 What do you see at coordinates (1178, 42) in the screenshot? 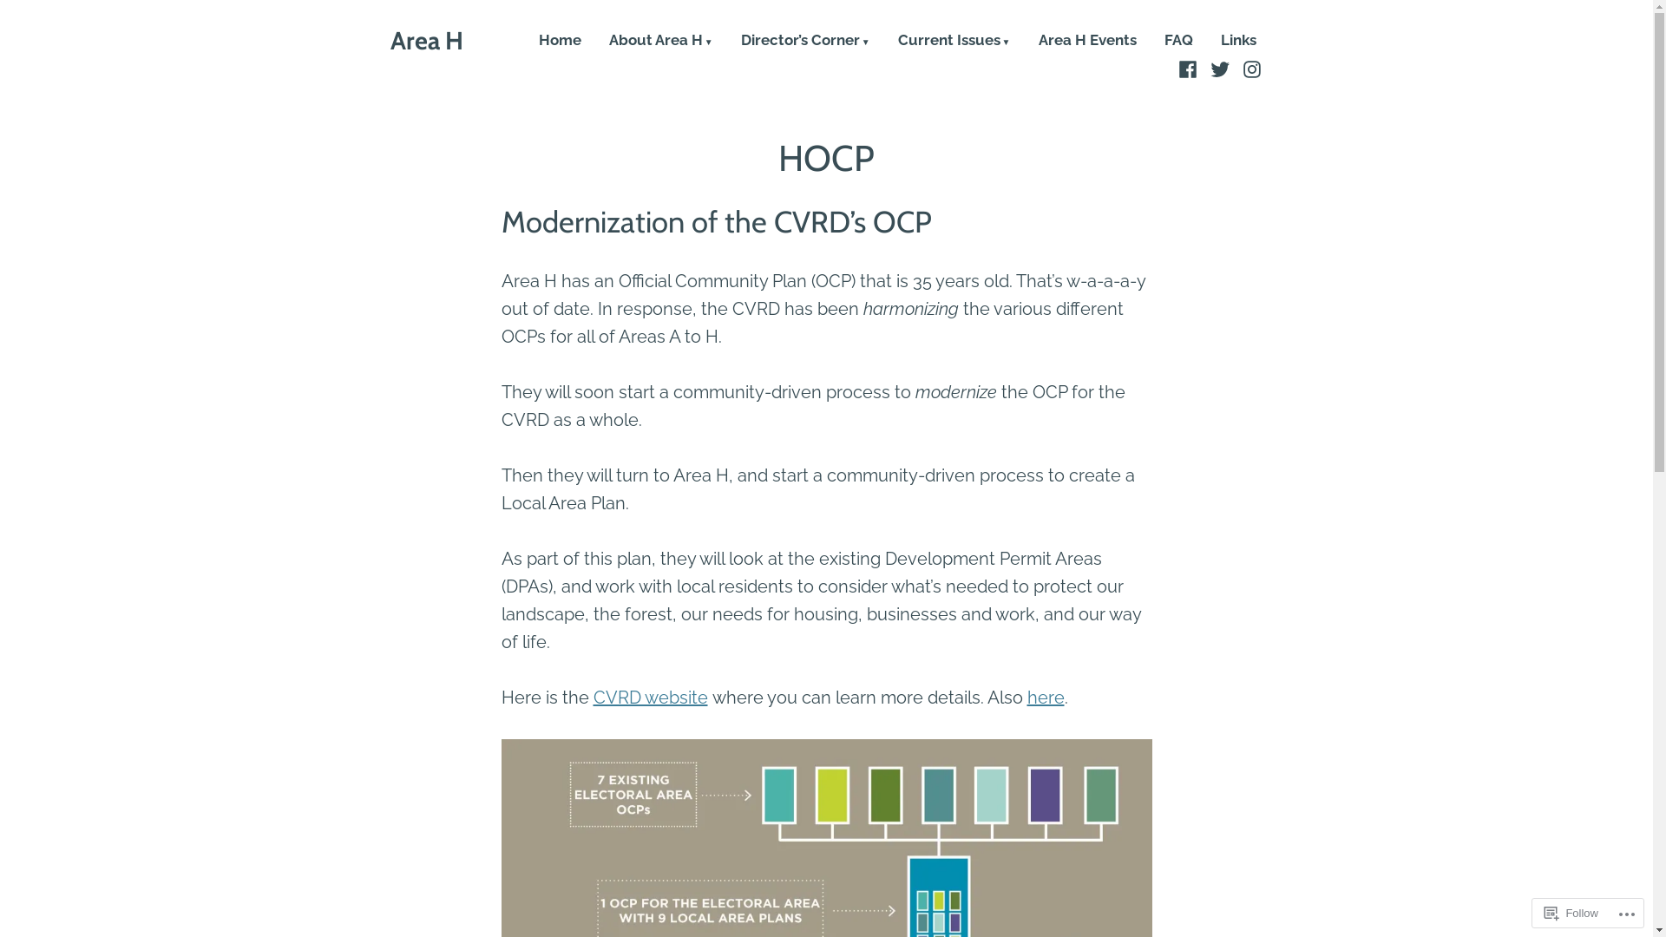
I see `FAQ` at bounding box center [1178, 42].